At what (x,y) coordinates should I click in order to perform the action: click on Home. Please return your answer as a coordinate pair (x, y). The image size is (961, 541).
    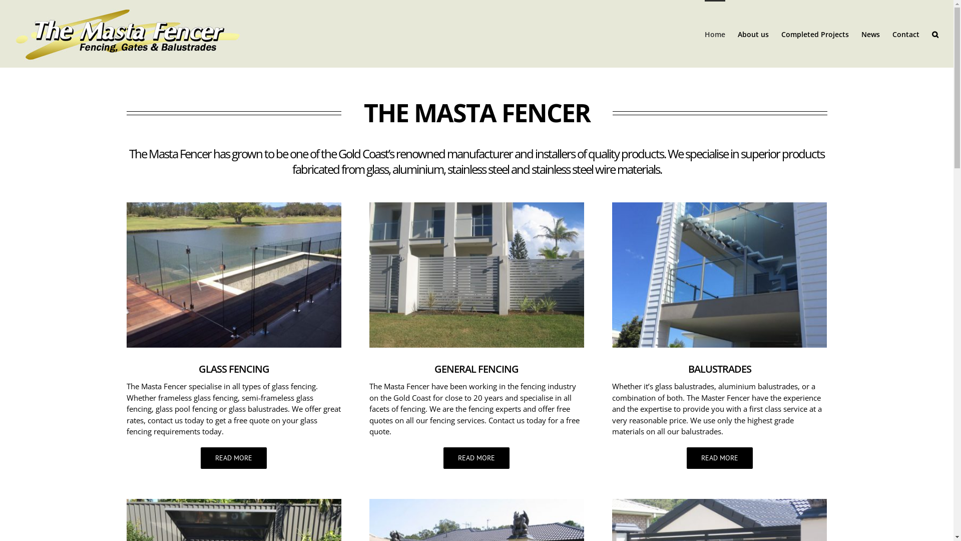
    Looking at the image, I should click on (715, 34).